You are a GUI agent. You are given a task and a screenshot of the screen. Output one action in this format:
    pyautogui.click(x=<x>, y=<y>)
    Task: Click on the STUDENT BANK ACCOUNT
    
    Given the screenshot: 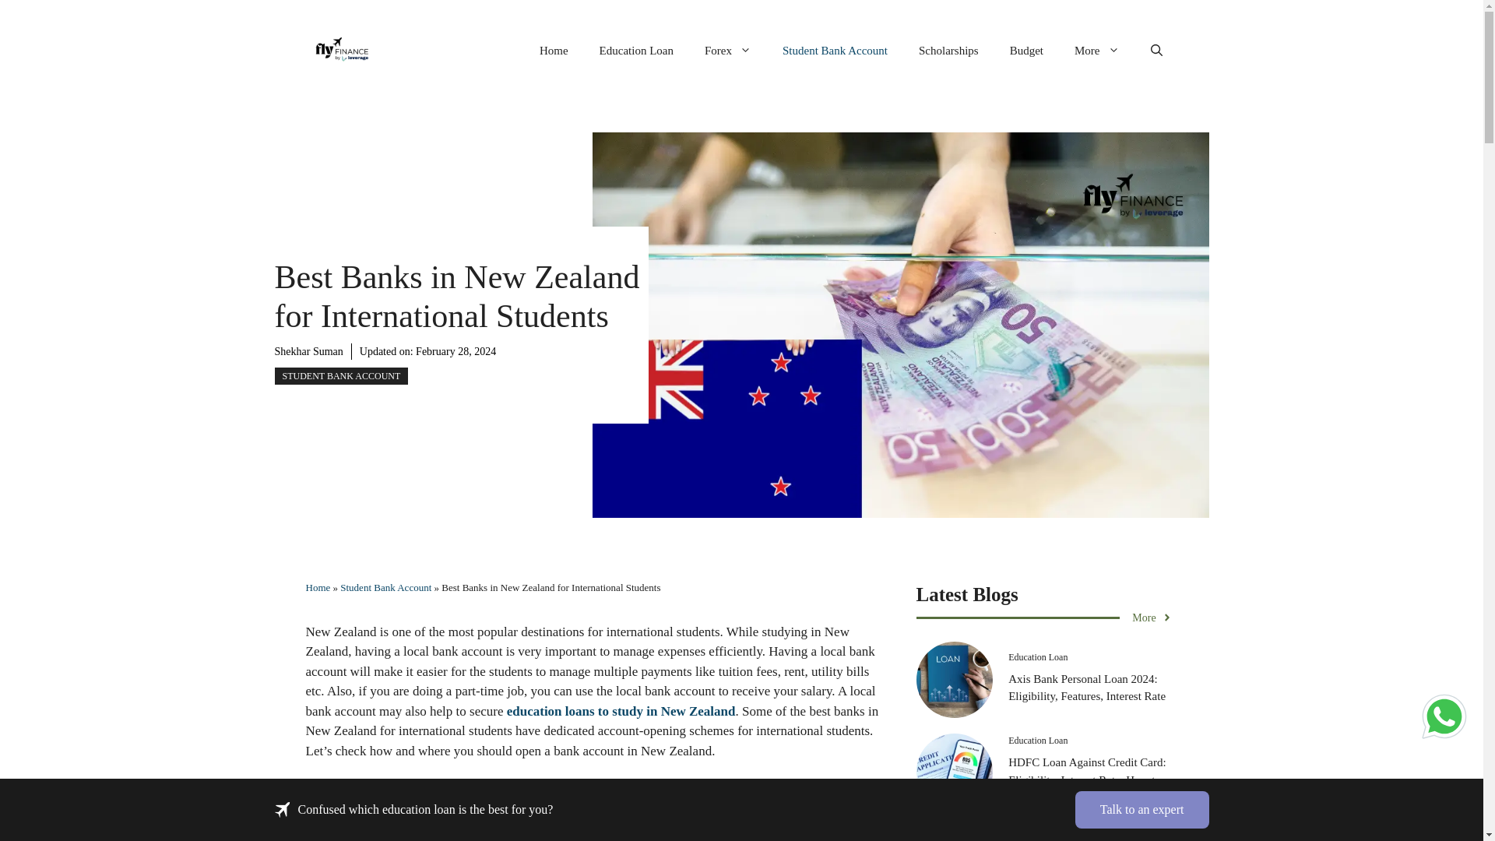 What is the action you would take?
    pyautogui.click(x=341, y=375)
    